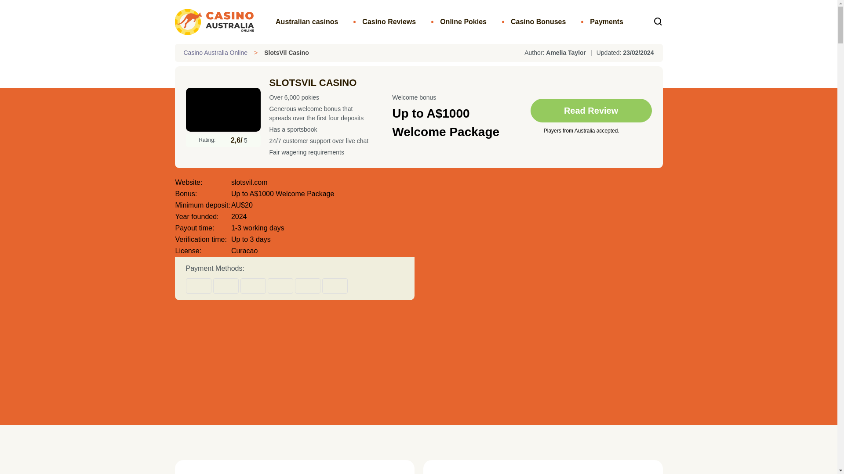  Describe the element at coordinates (463, 22) in the screenshot. I see `Online Pokies` at that location.